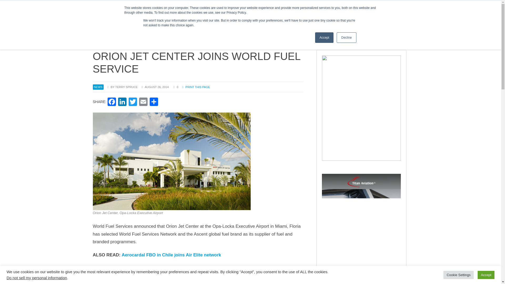  I want to click on Accept, so click(237, 24).